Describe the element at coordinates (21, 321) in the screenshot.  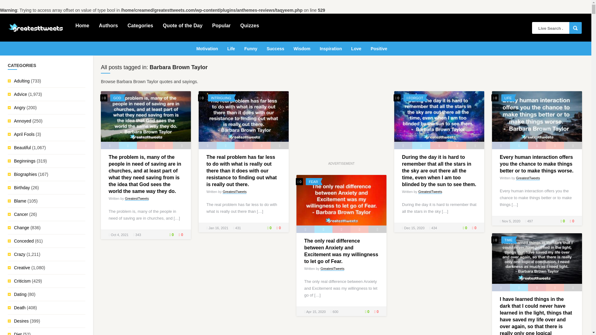
I see `Desires` at that location.